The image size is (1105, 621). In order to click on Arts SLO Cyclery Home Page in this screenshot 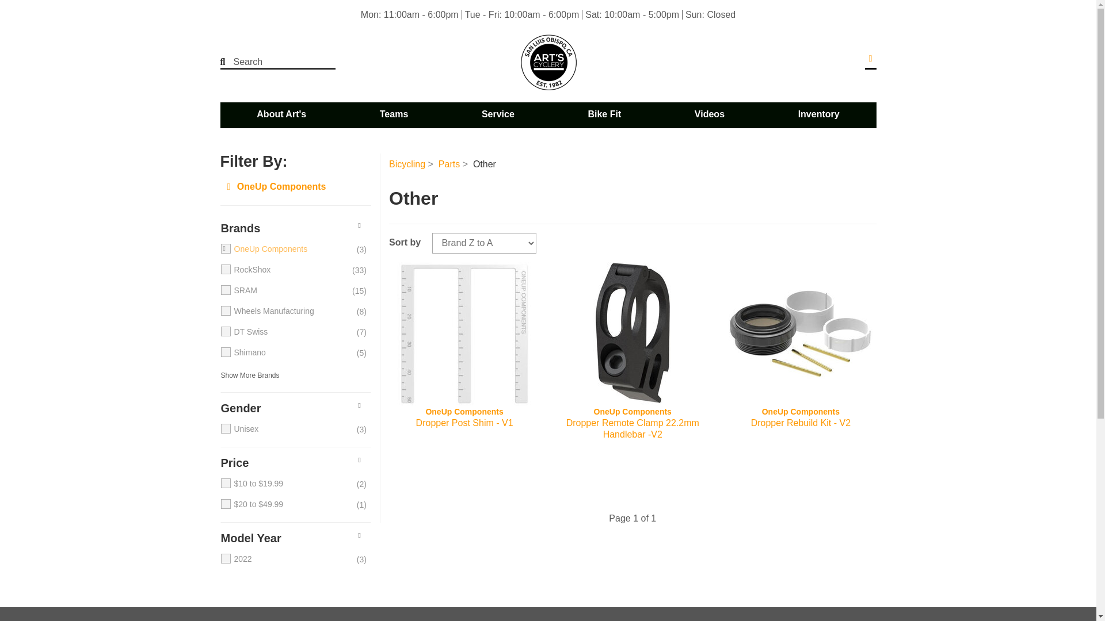, I will do `click(548, 62)`.